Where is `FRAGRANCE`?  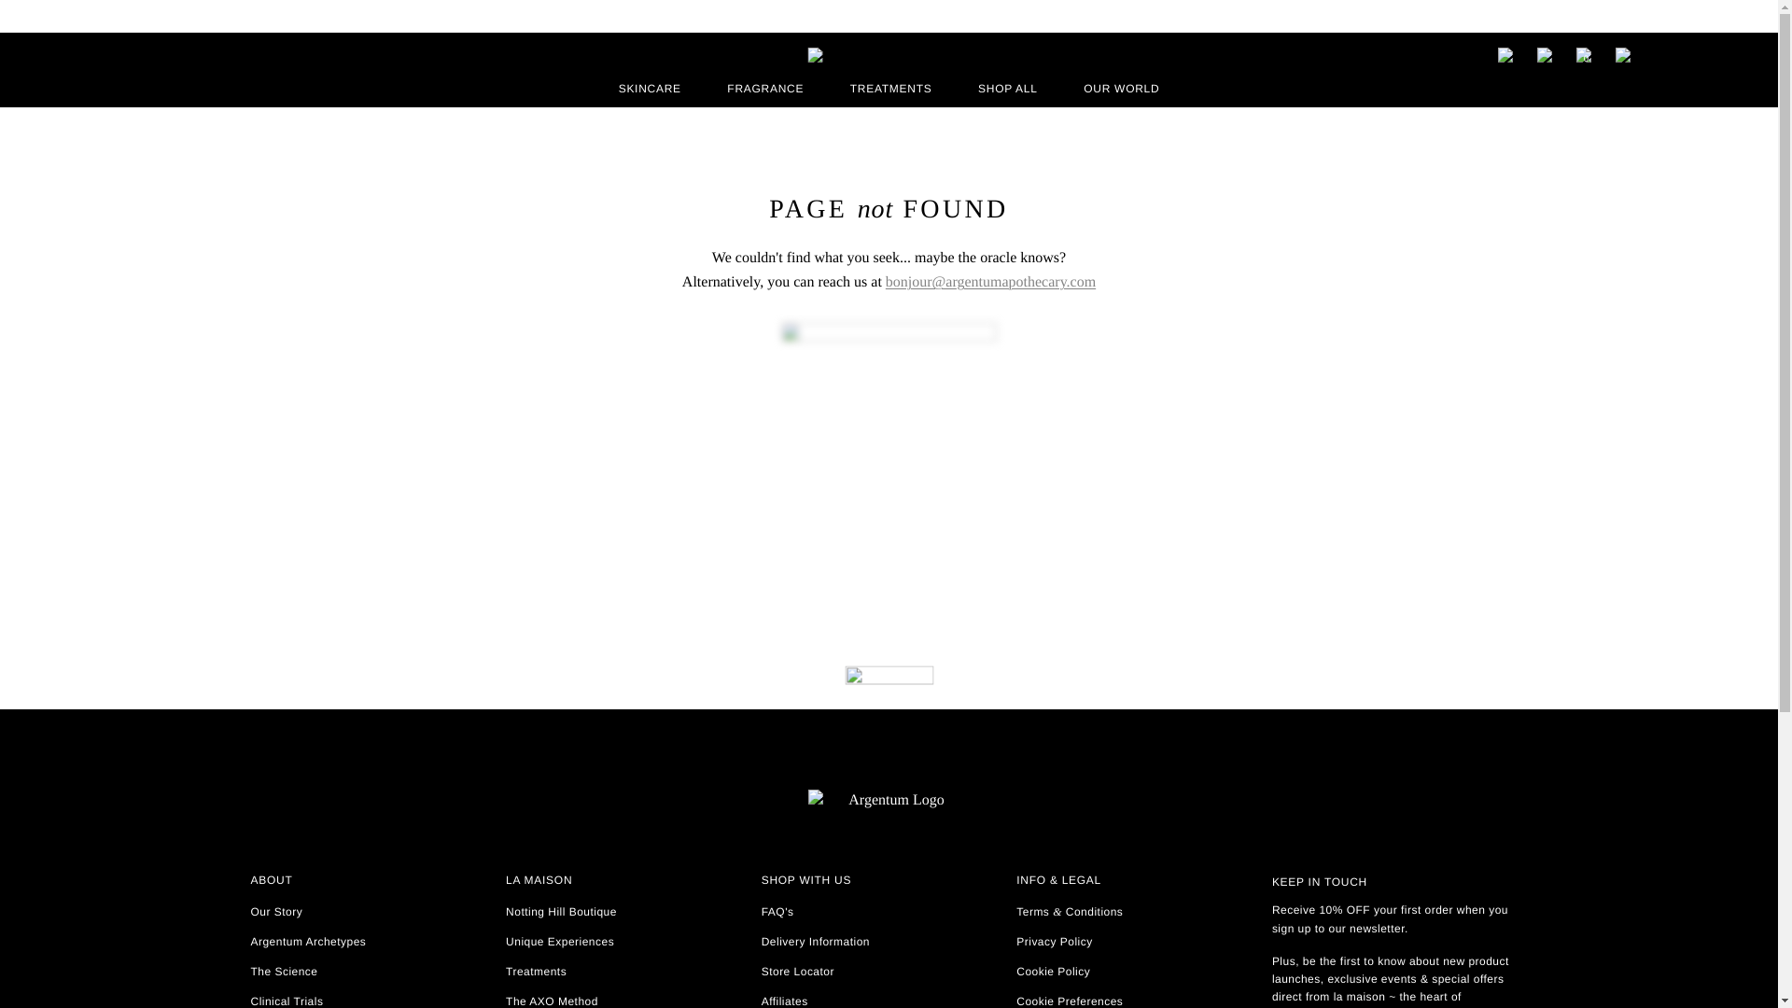 FRAGRANCE is located at coordinates (765, 88).